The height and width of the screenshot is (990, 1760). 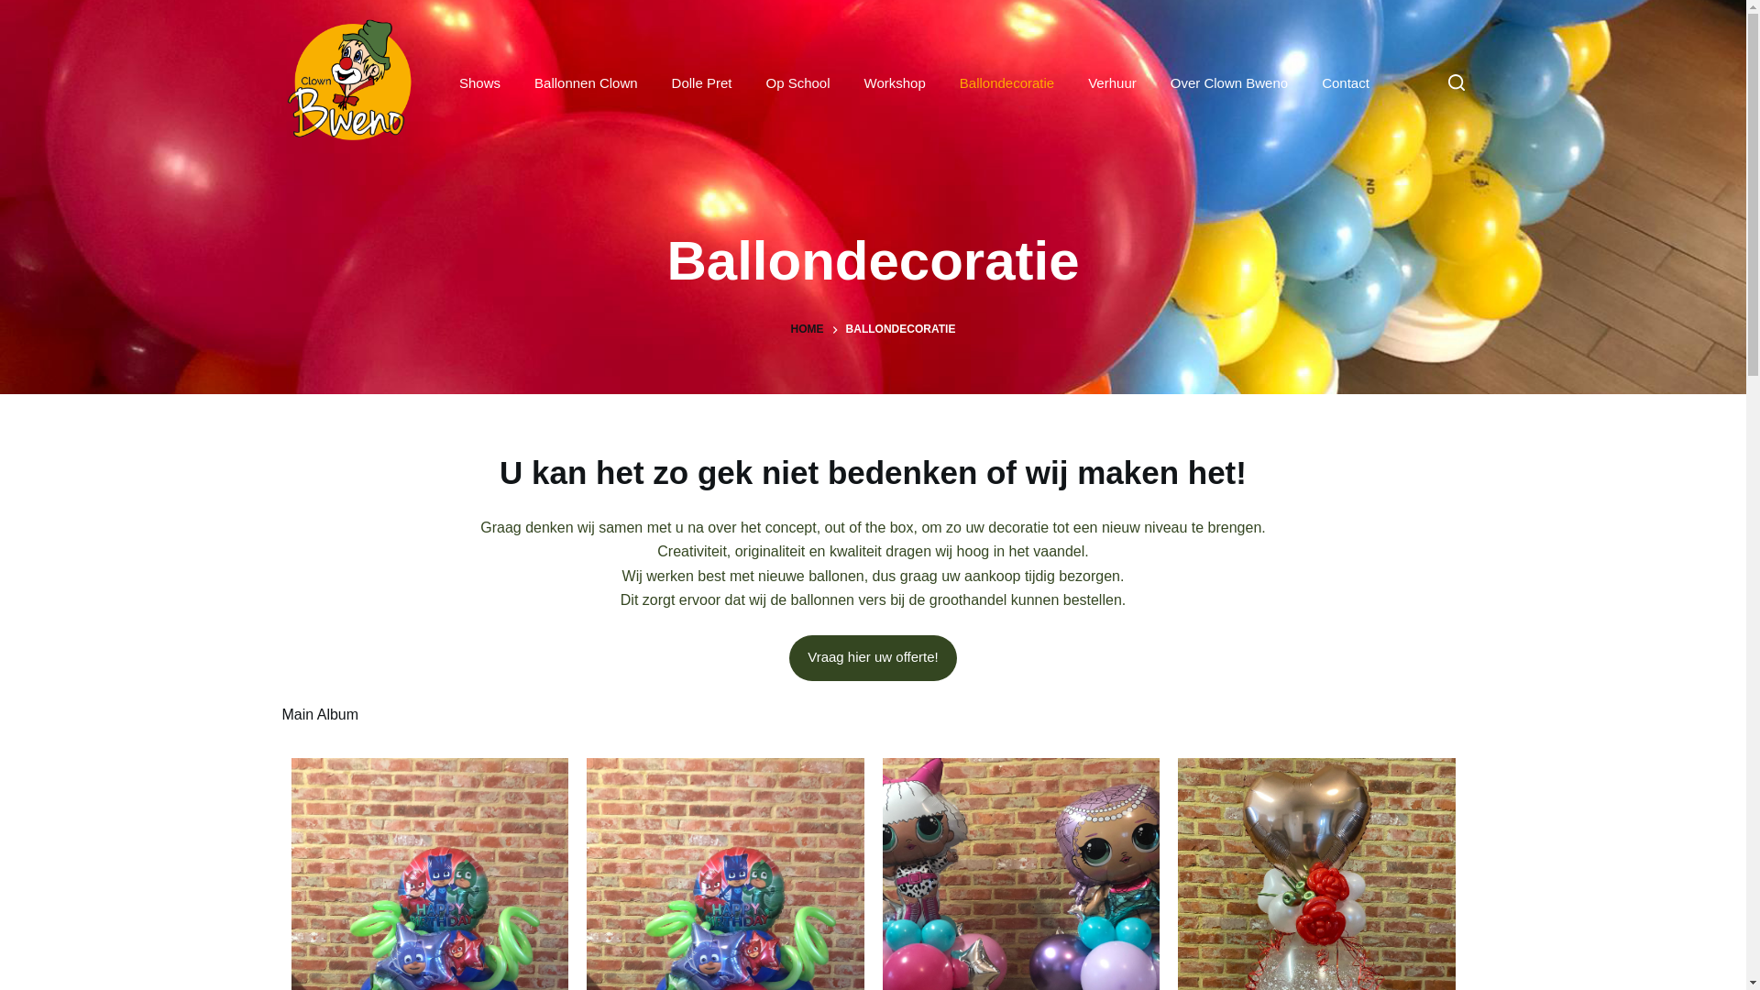 What do you see at coordinates (1113, 82) in the screenshot?
I see `Verhuur` at bounding box center [1113, 82].